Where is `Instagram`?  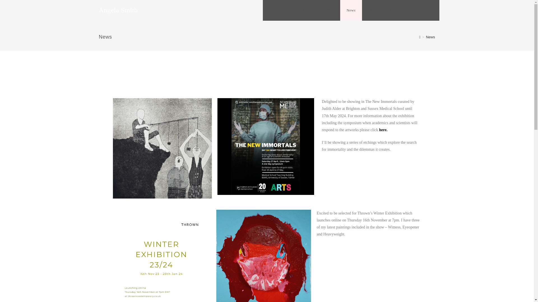 Instagram is located at coordinates (399, 10).